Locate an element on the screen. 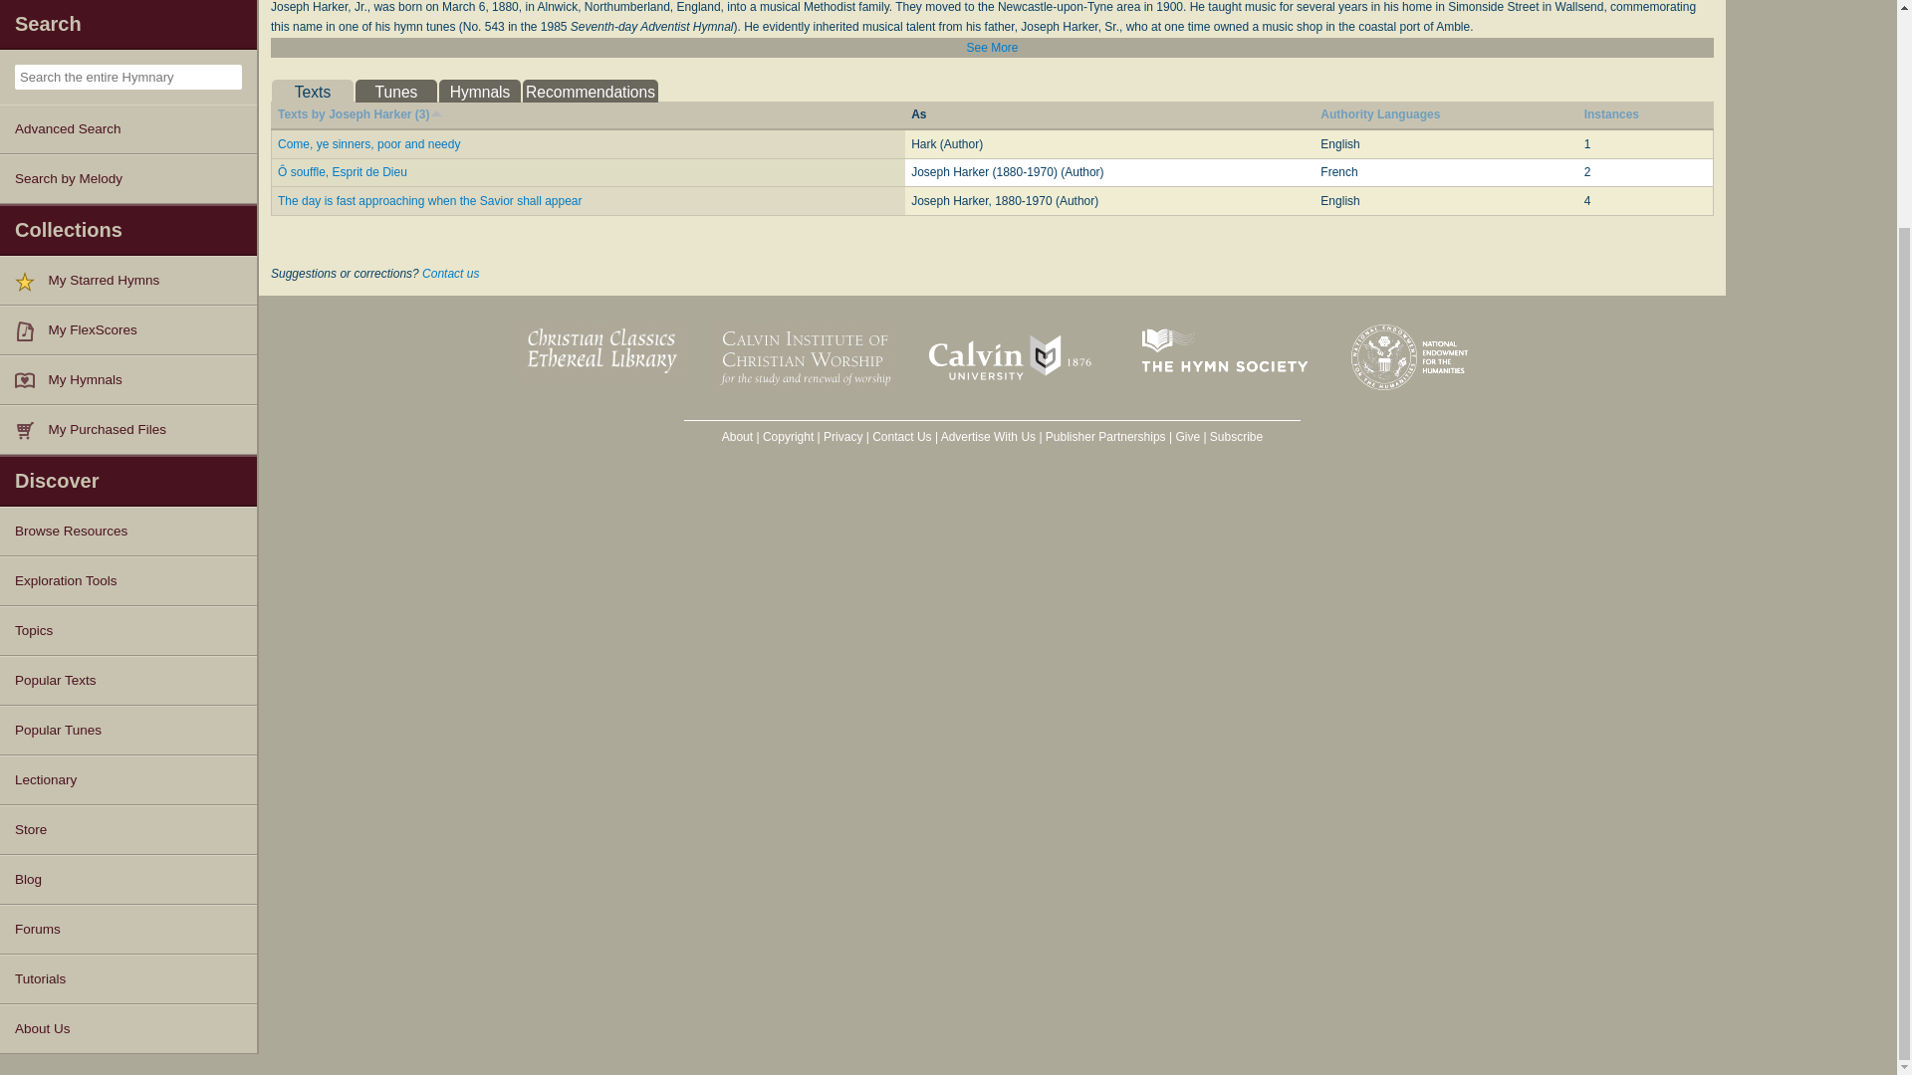  Product is located at coordinates (32, 430).